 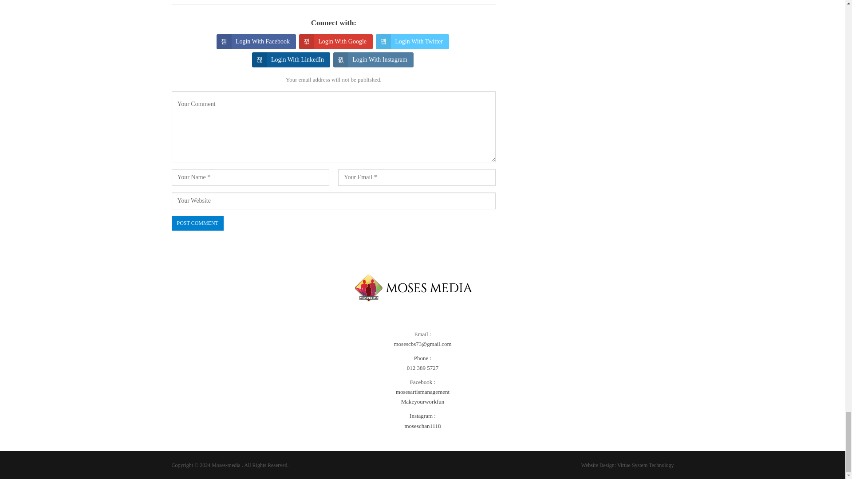 I want to click on Post Comment, so click(x=197, y=223).